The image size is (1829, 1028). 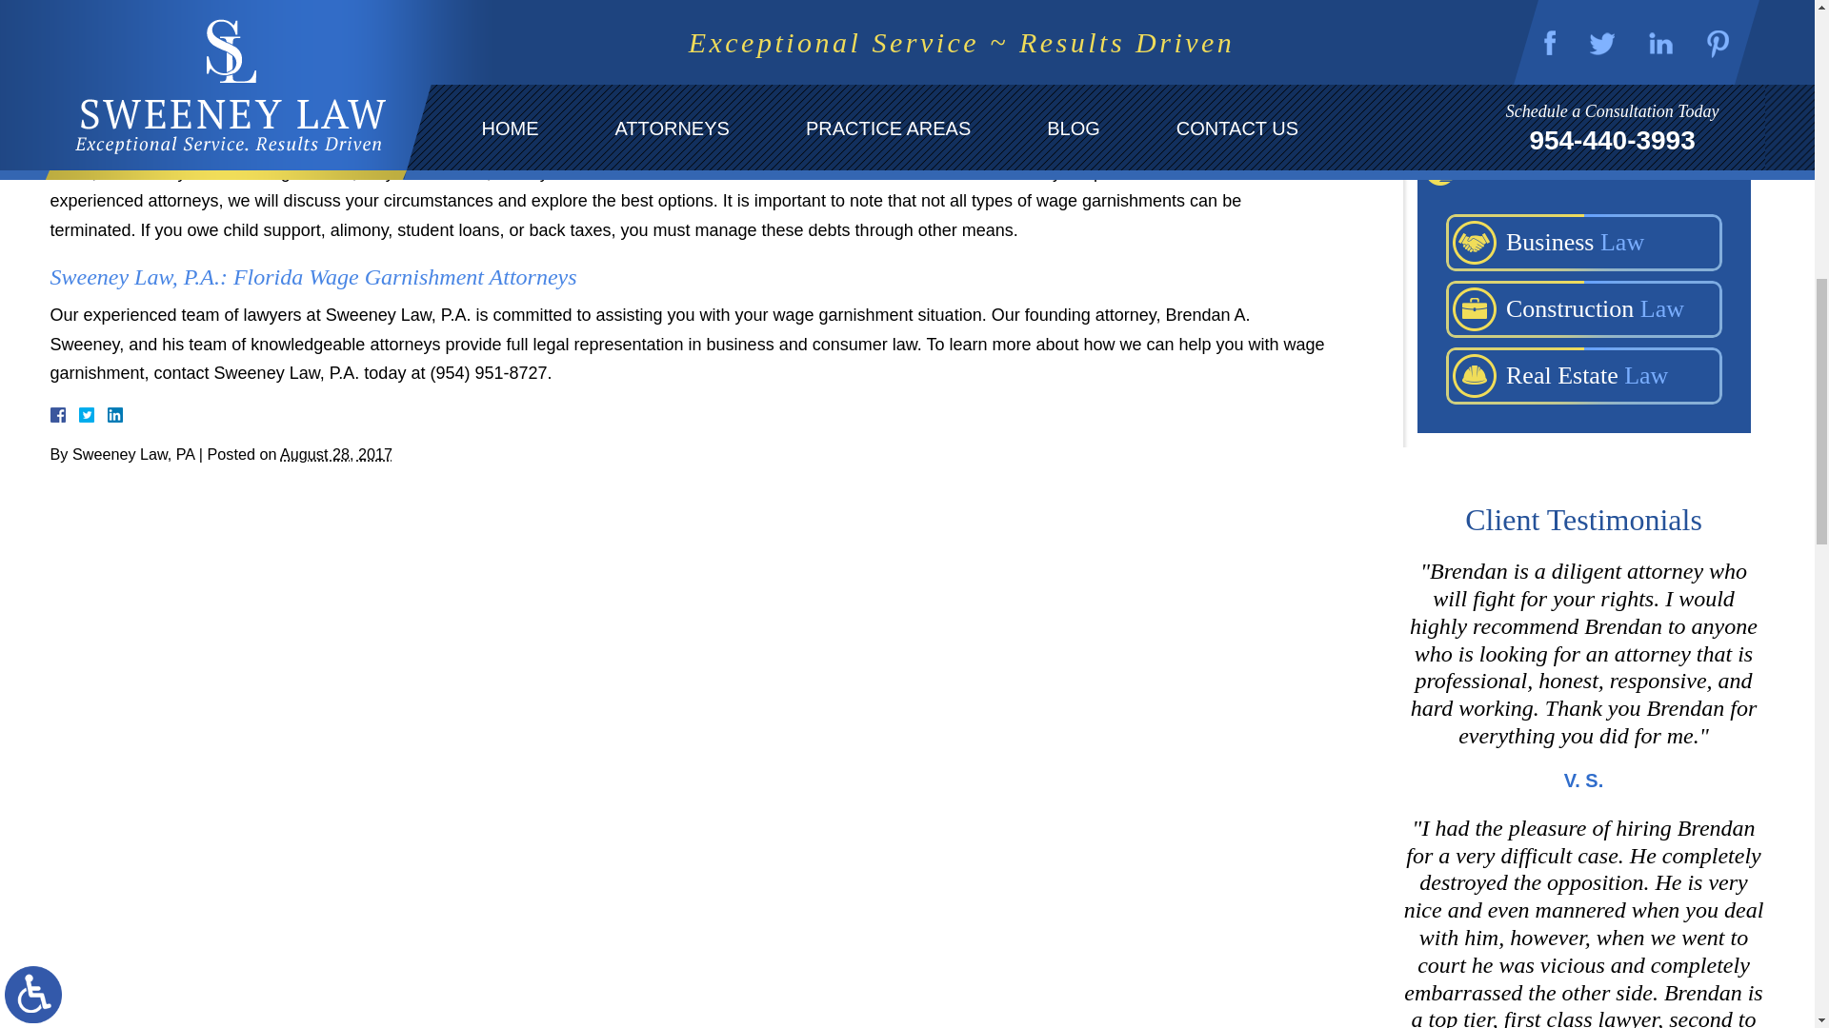 What do you see at coordinates (93, 414) in the screenshot?
I see `Twitter` at bounding box center [93, 414].